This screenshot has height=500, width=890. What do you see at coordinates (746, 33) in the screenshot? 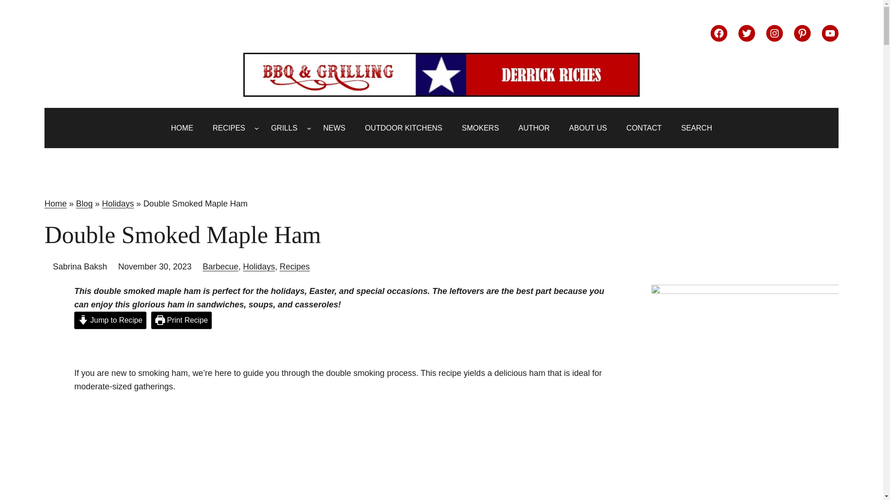
I see `Twitter` at bounding box center [746, 33].